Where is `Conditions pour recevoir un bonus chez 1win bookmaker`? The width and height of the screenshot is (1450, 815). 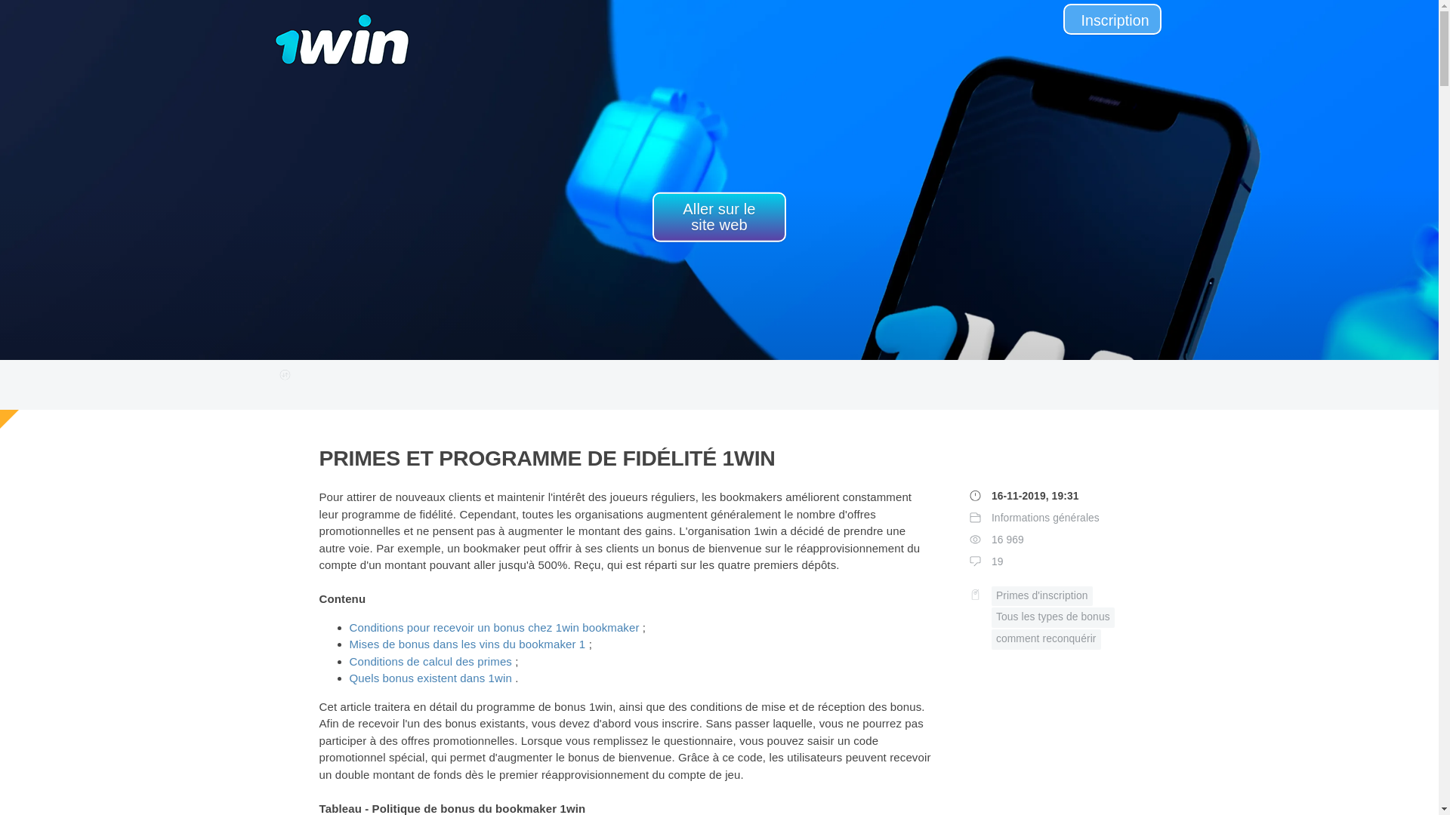 Conditions pour recevoir un bonus chez 1win bookmaker is located at coordinates (494, 628).